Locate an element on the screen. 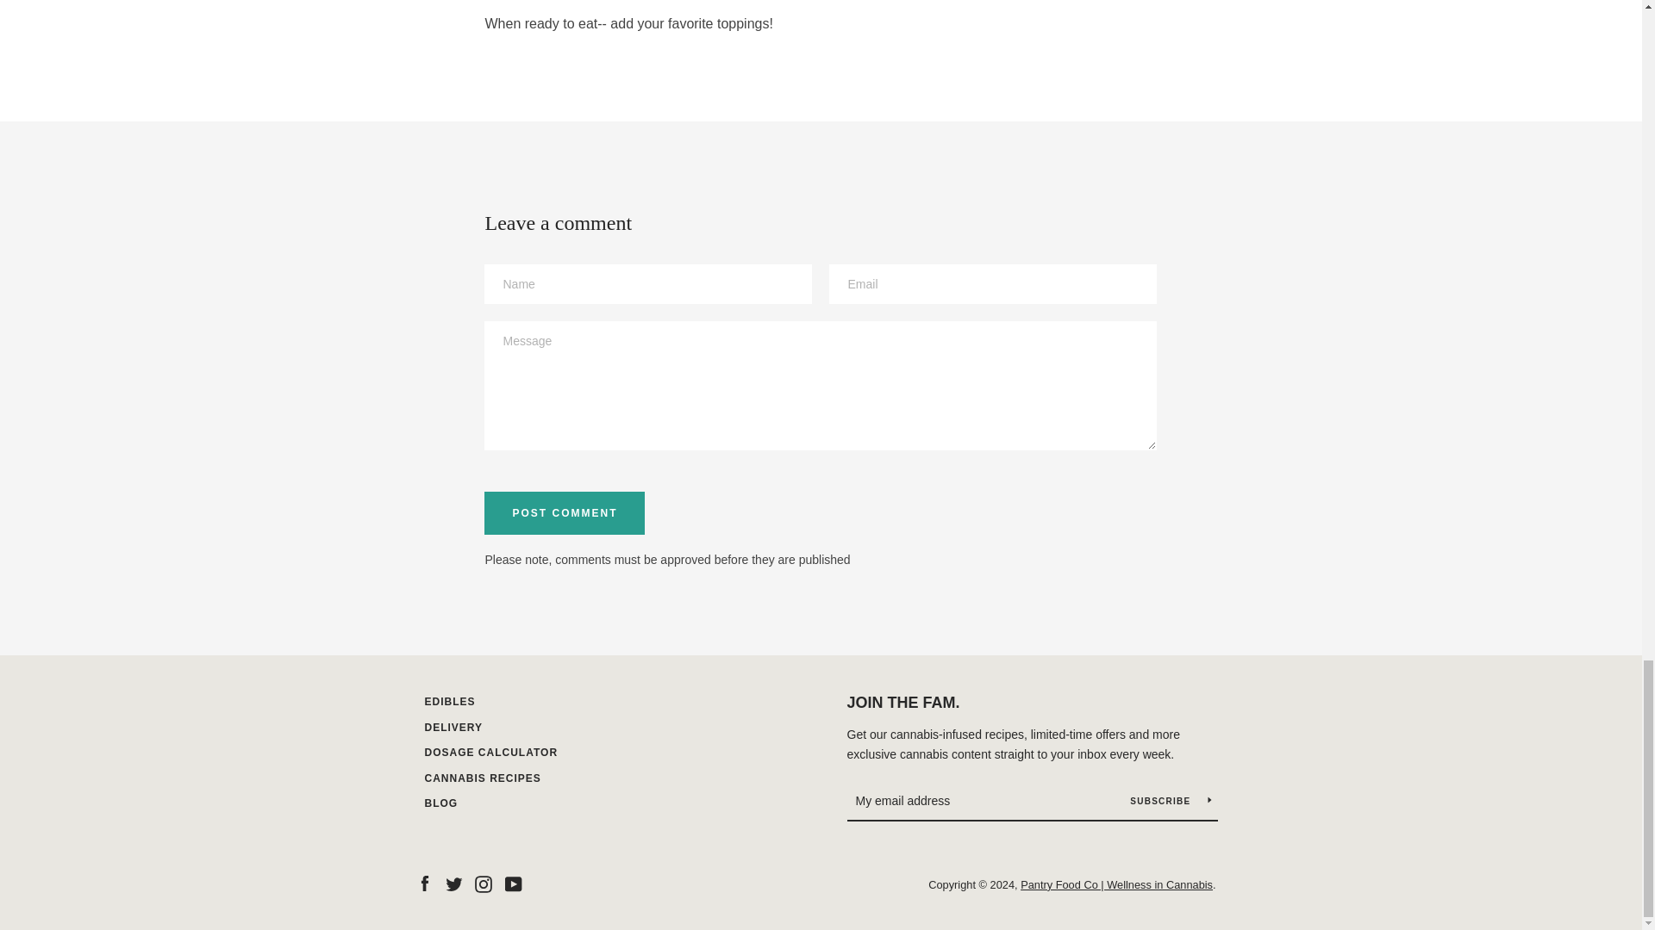 The height and width of the screenshot is (930, 1655). SUBSCRIBE is located at coordinates (1170, 801).